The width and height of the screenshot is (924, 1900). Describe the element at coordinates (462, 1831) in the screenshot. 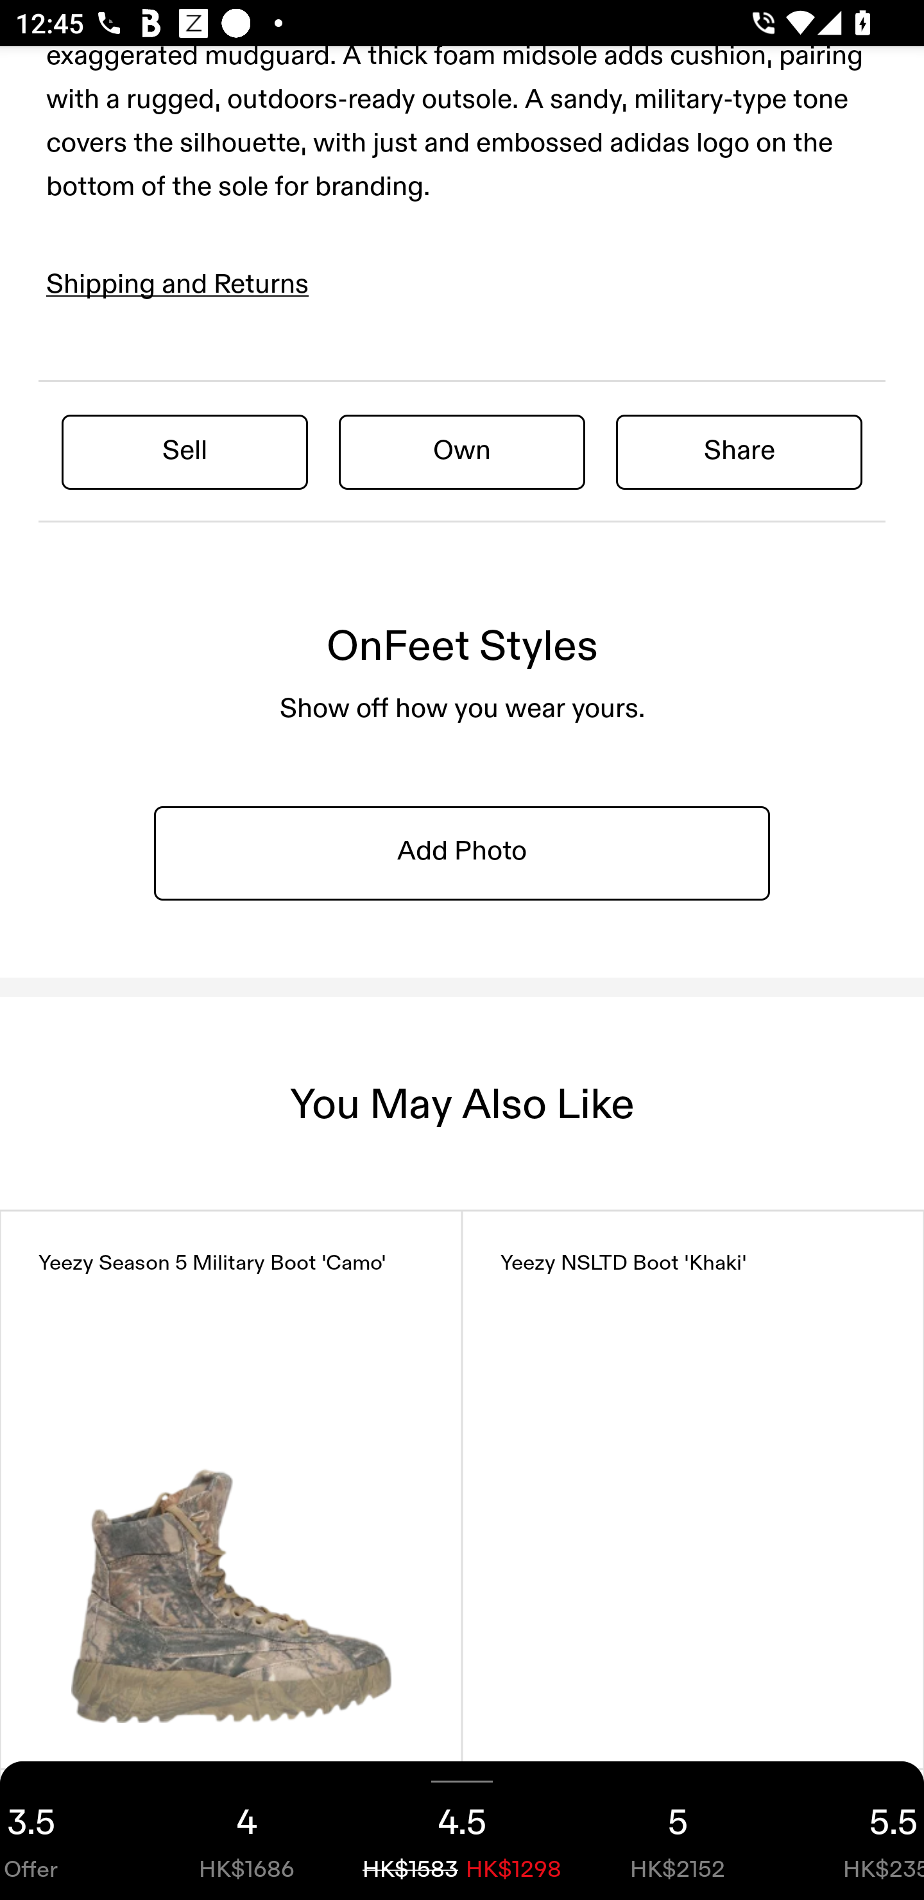

I see `4.5 HK$1583 HK$1298` at that location.